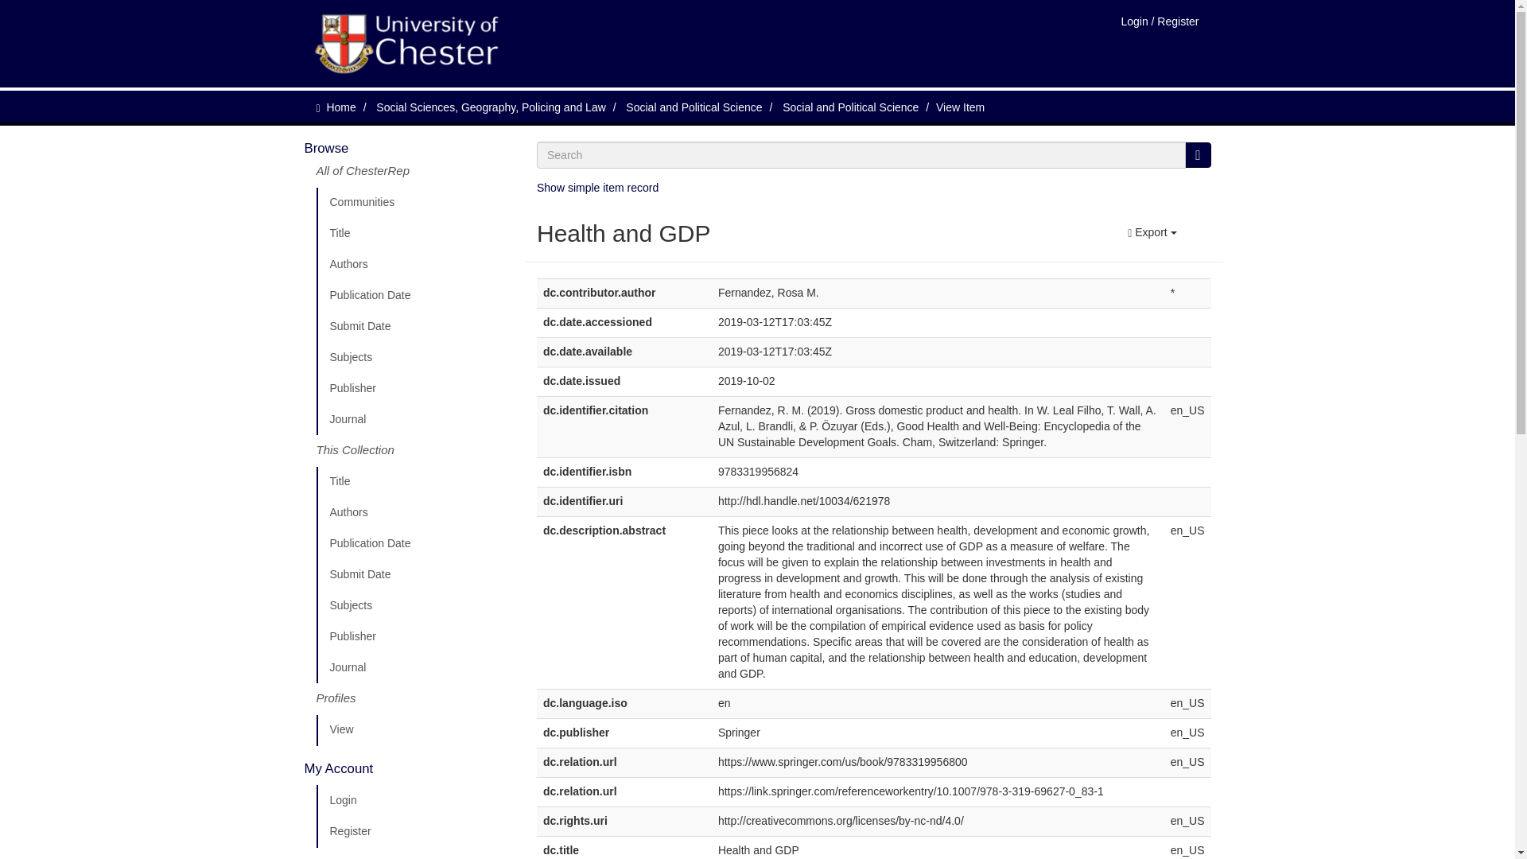 Image resolution: width=1527 pixels, height=859 pixels. What do you see at coordinates (414, 575) in the screenshot?
I see `Submit Date` at bounding box center [414, 575].